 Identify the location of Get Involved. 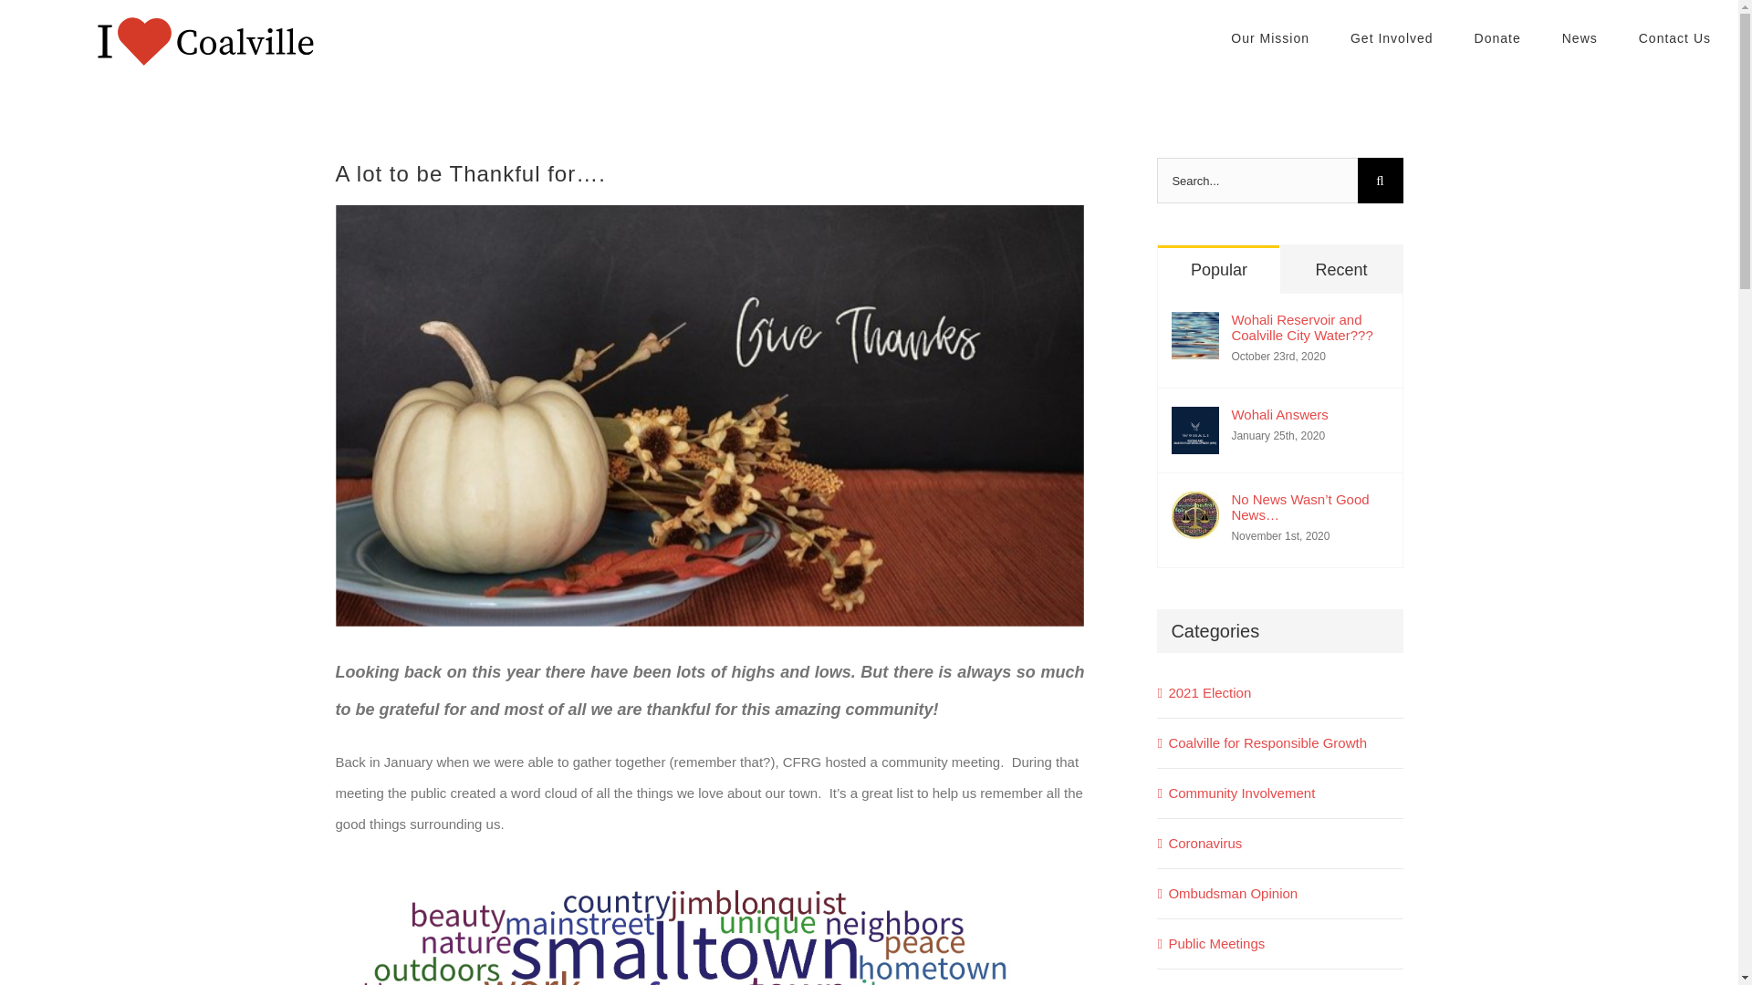
(1392, 38).